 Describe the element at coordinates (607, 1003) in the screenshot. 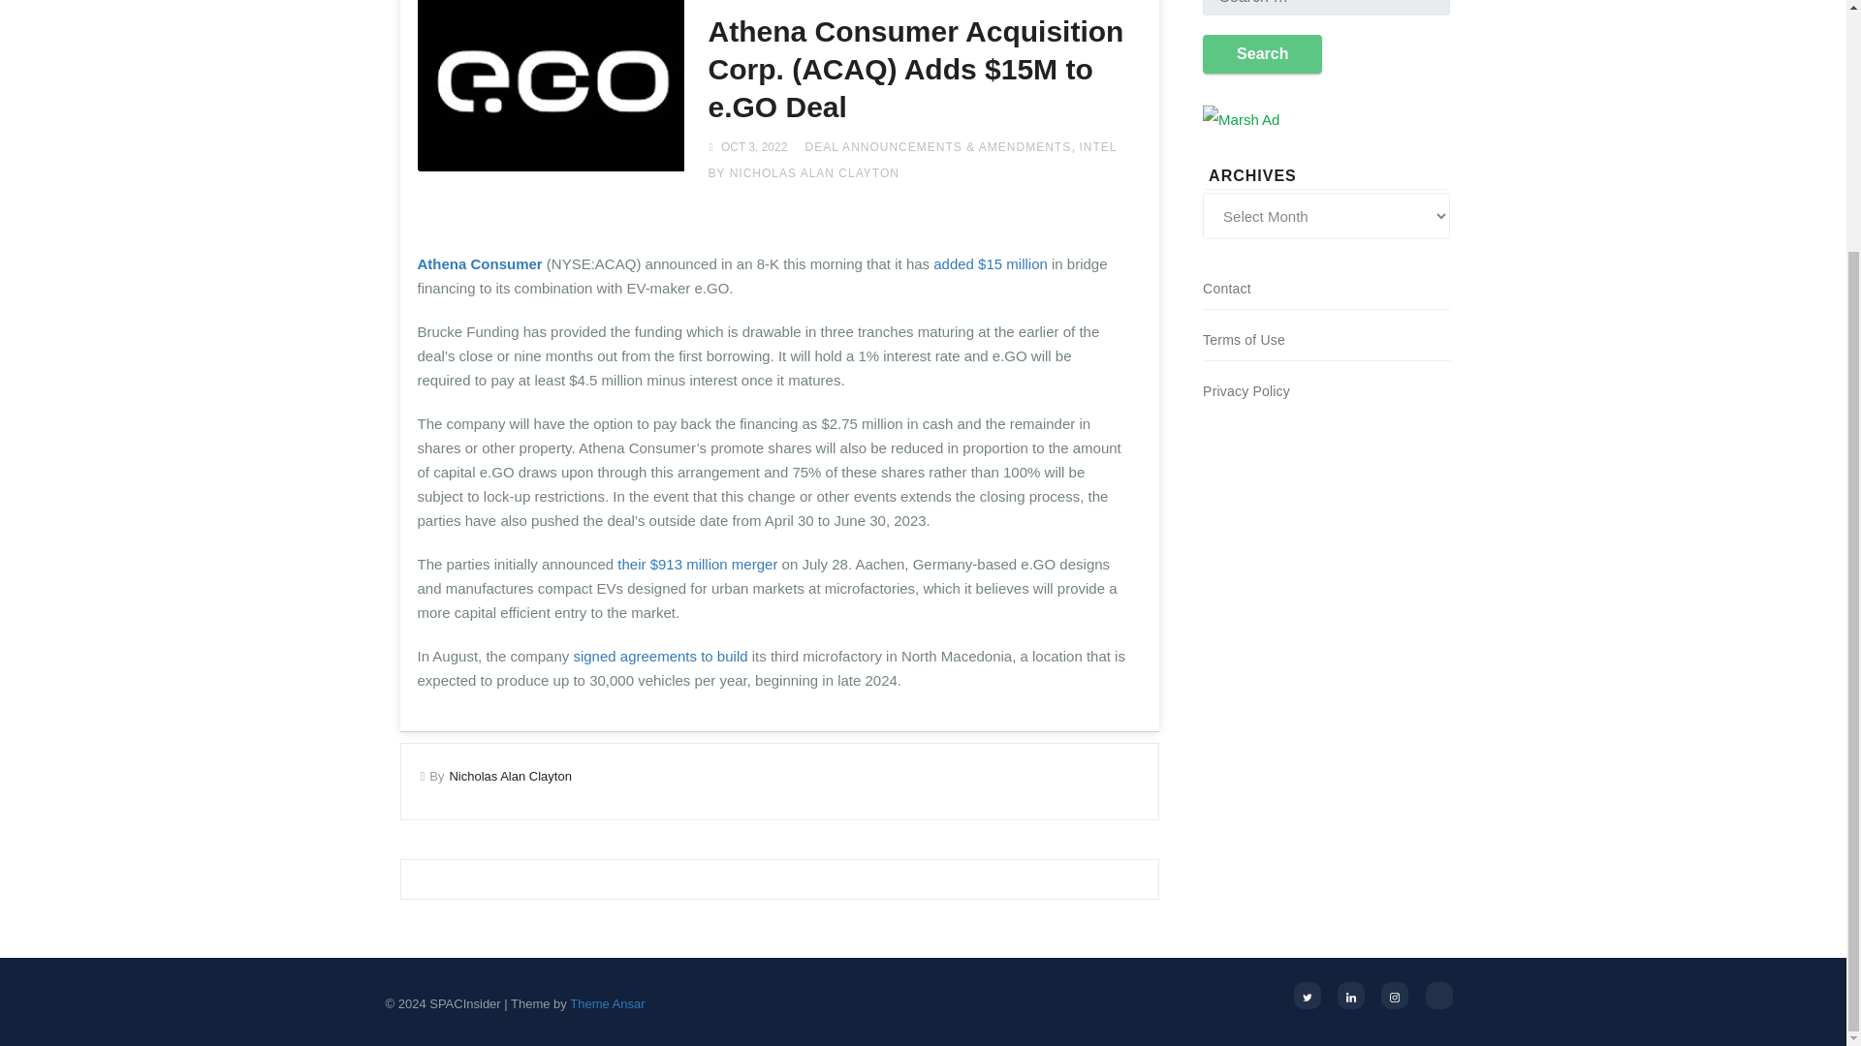

I see `Theme Ansar` at that location.